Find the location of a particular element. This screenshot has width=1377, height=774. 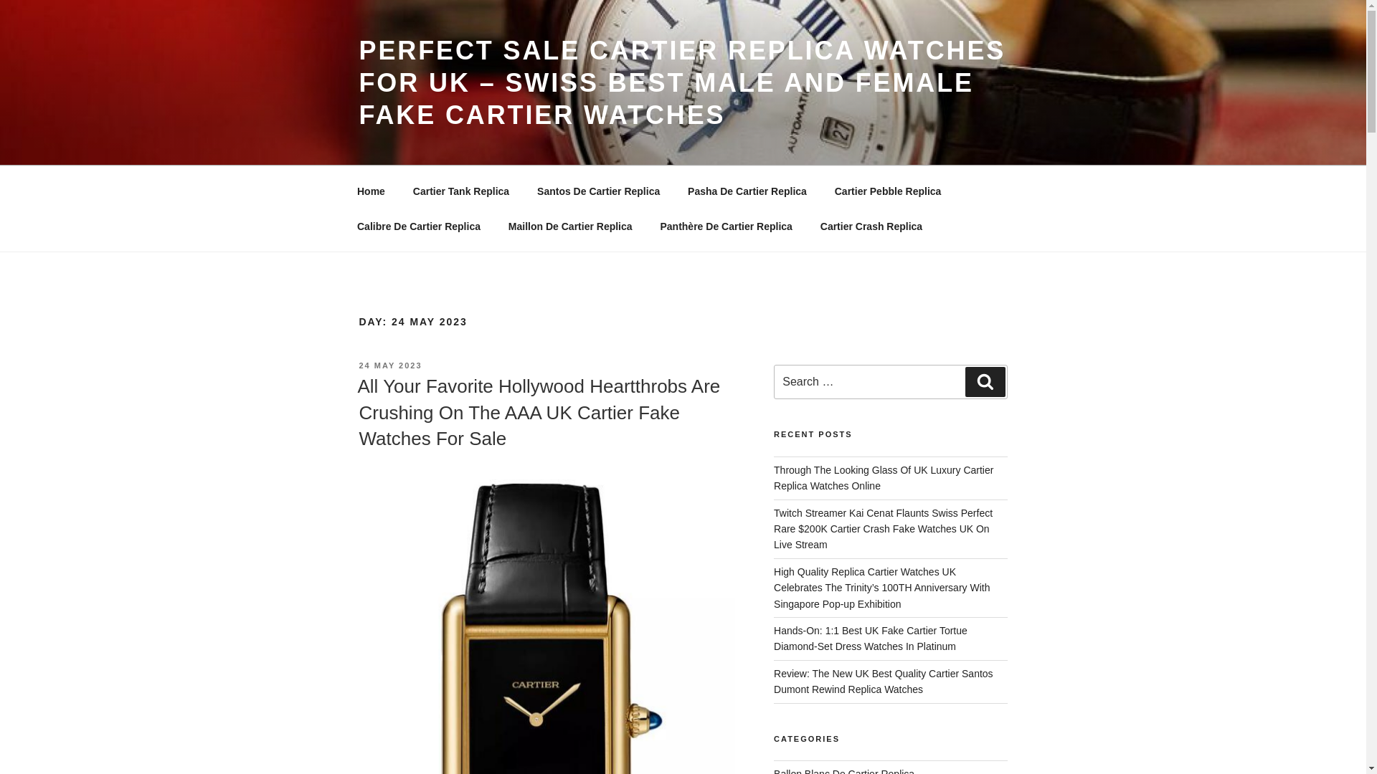

Search is located at coordinates (985, 381).